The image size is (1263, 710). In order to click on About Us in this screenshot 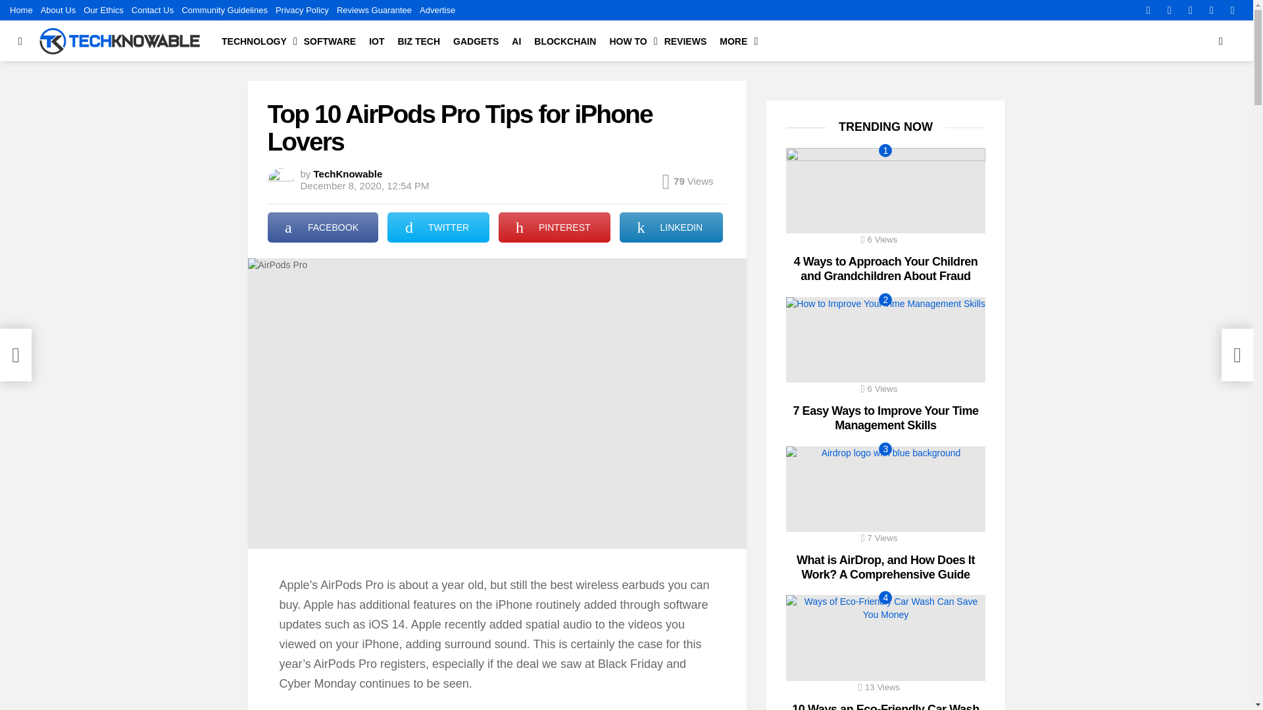, I will do `click(58, 11)`.